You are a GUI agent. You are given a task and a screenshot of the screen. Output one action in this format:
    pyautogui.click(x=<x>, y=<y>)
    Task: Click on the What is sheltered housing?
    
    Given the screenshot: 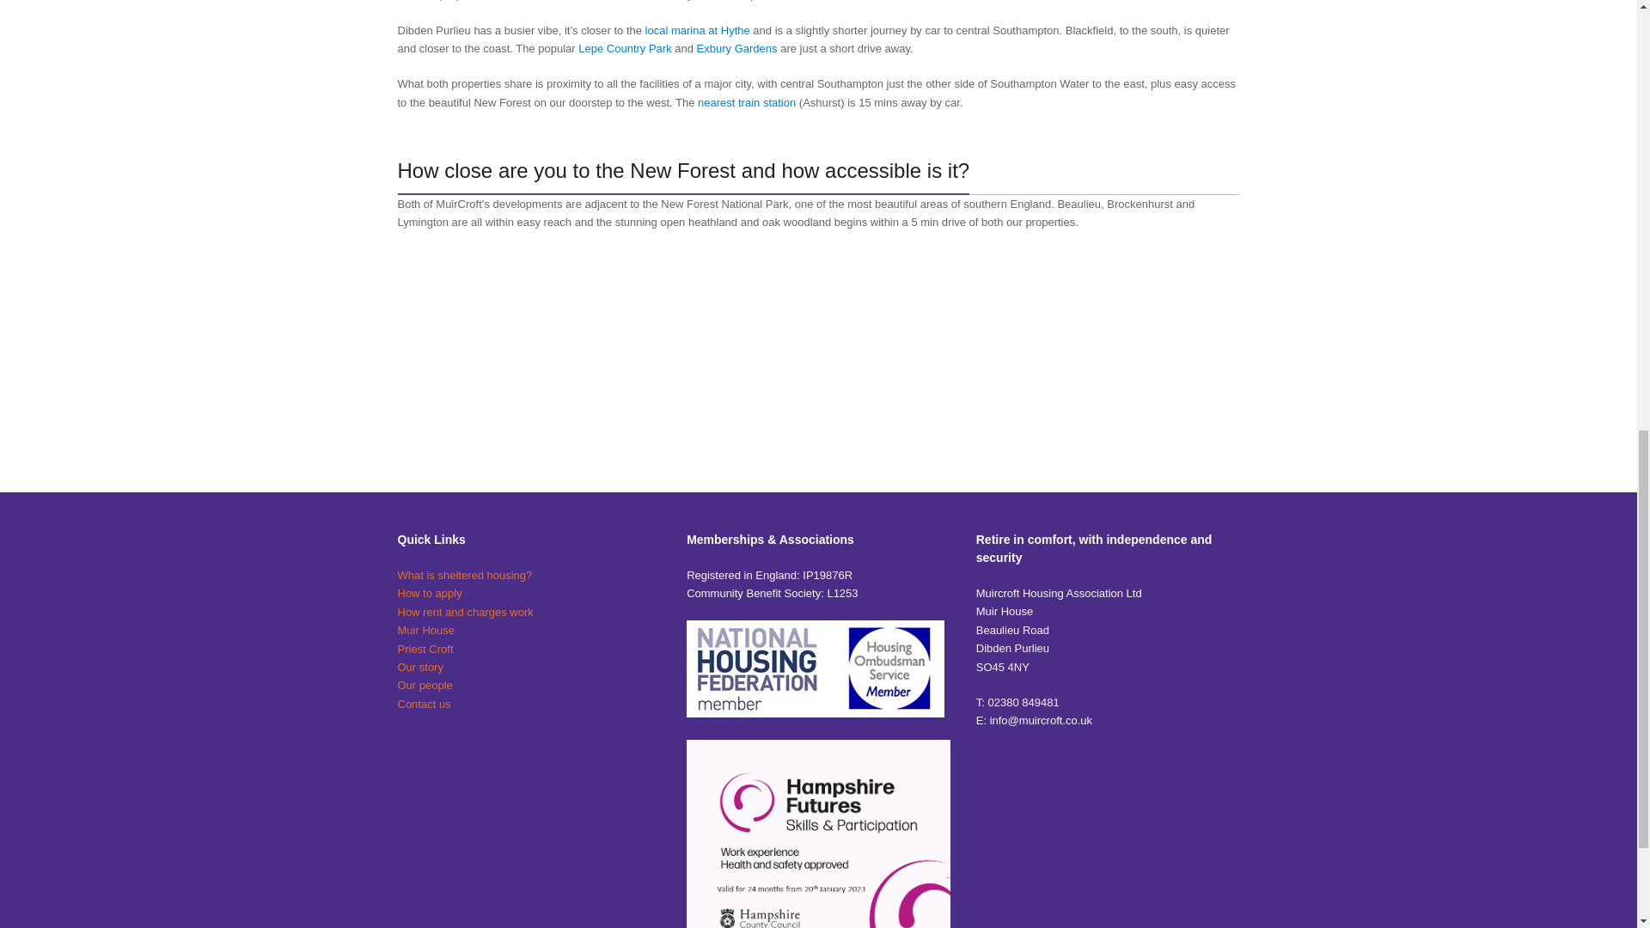 What is the action you would take?
    pyautogui.click(x=464, y=576)
    